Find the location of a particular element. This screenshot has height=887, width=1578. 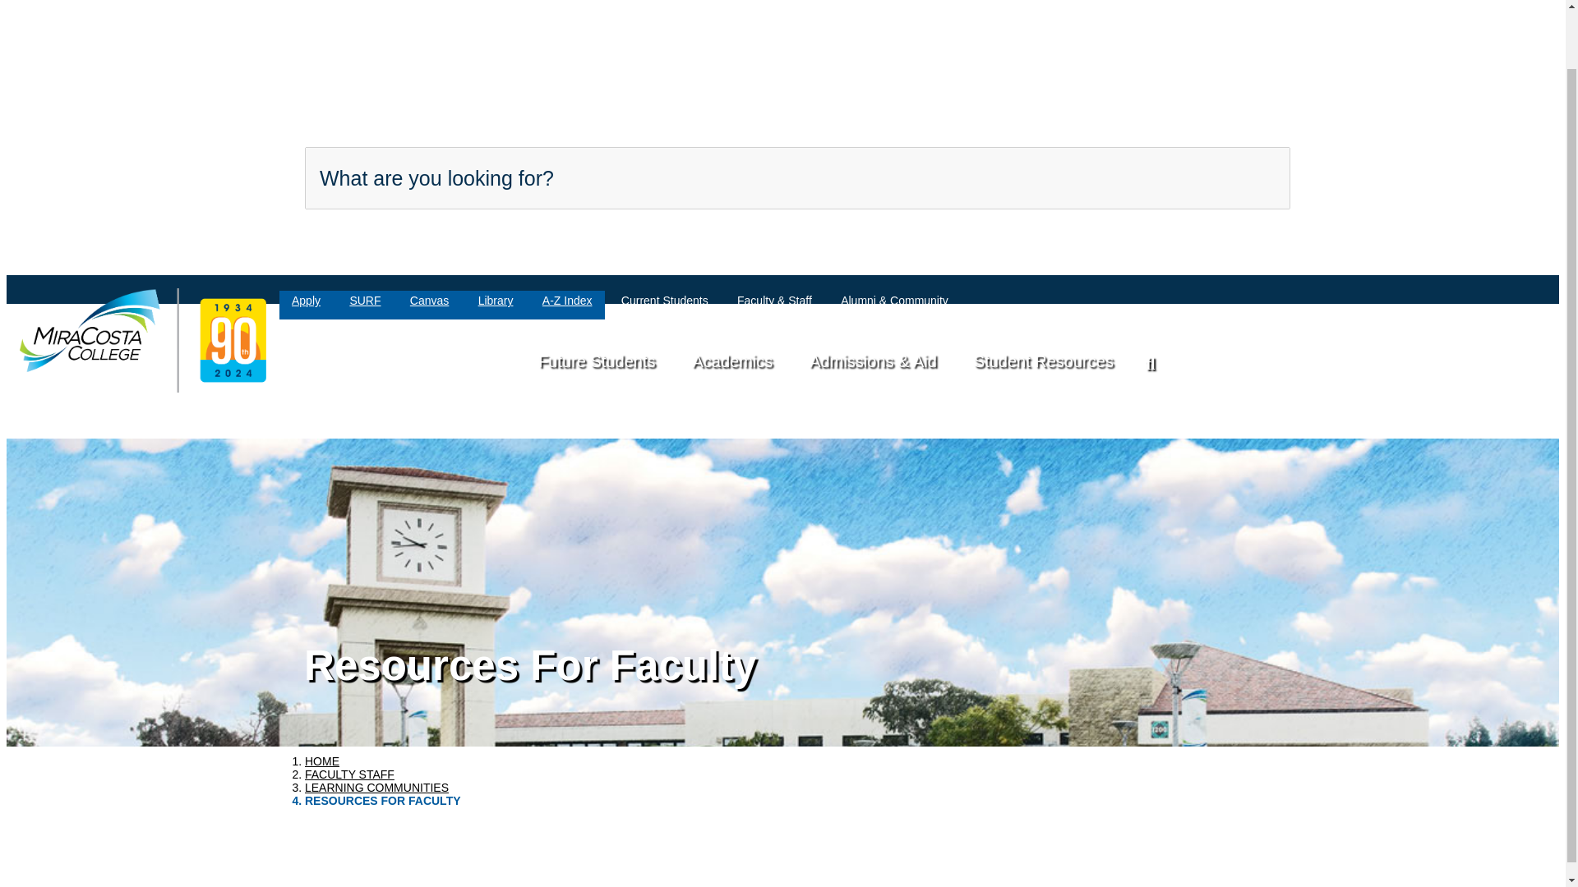

What are you looking for? is located at coordinates (797, 177).